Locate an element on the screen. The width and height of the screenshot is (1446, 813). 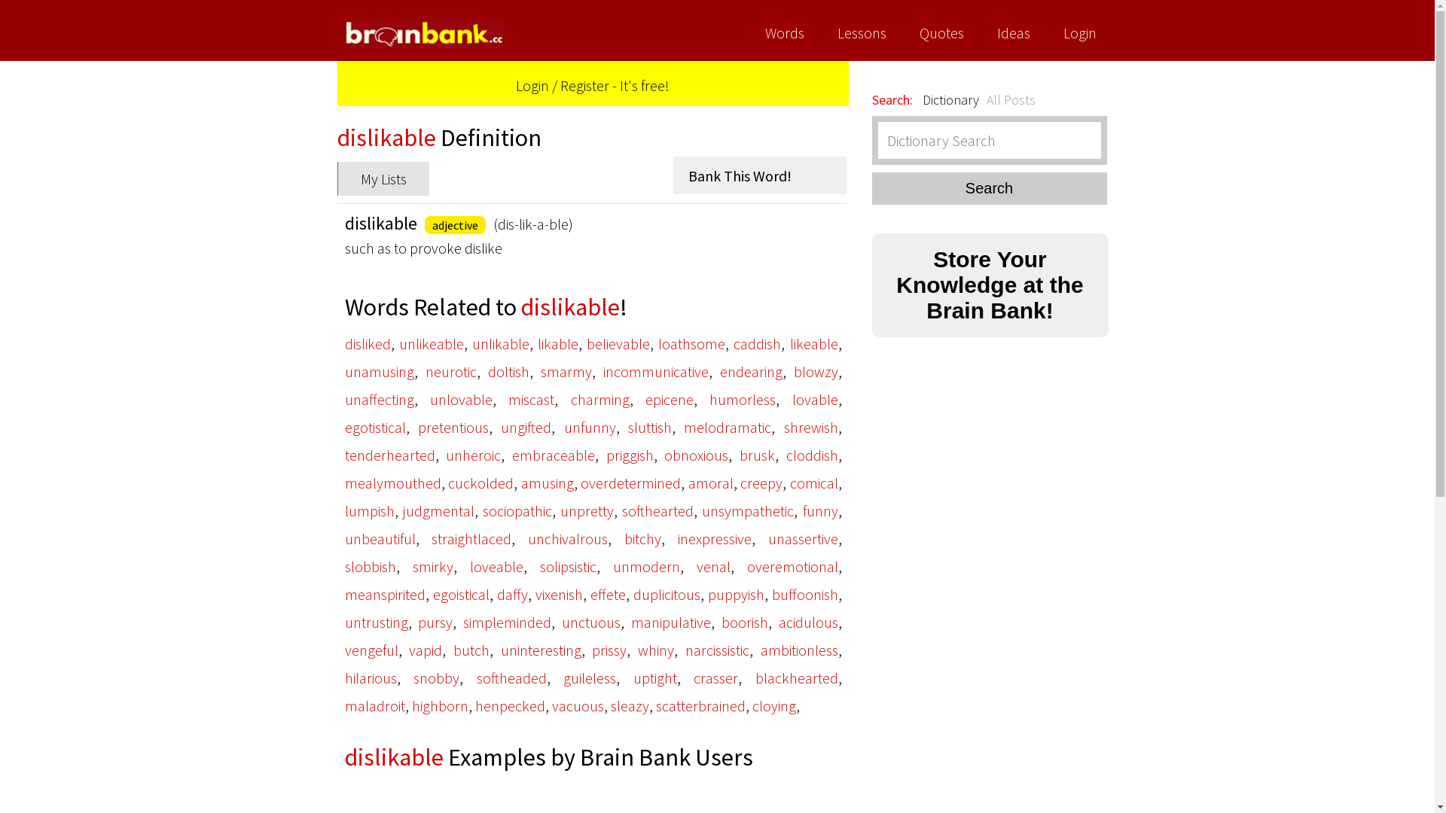
unamusing is located at coordinates (380, 372).